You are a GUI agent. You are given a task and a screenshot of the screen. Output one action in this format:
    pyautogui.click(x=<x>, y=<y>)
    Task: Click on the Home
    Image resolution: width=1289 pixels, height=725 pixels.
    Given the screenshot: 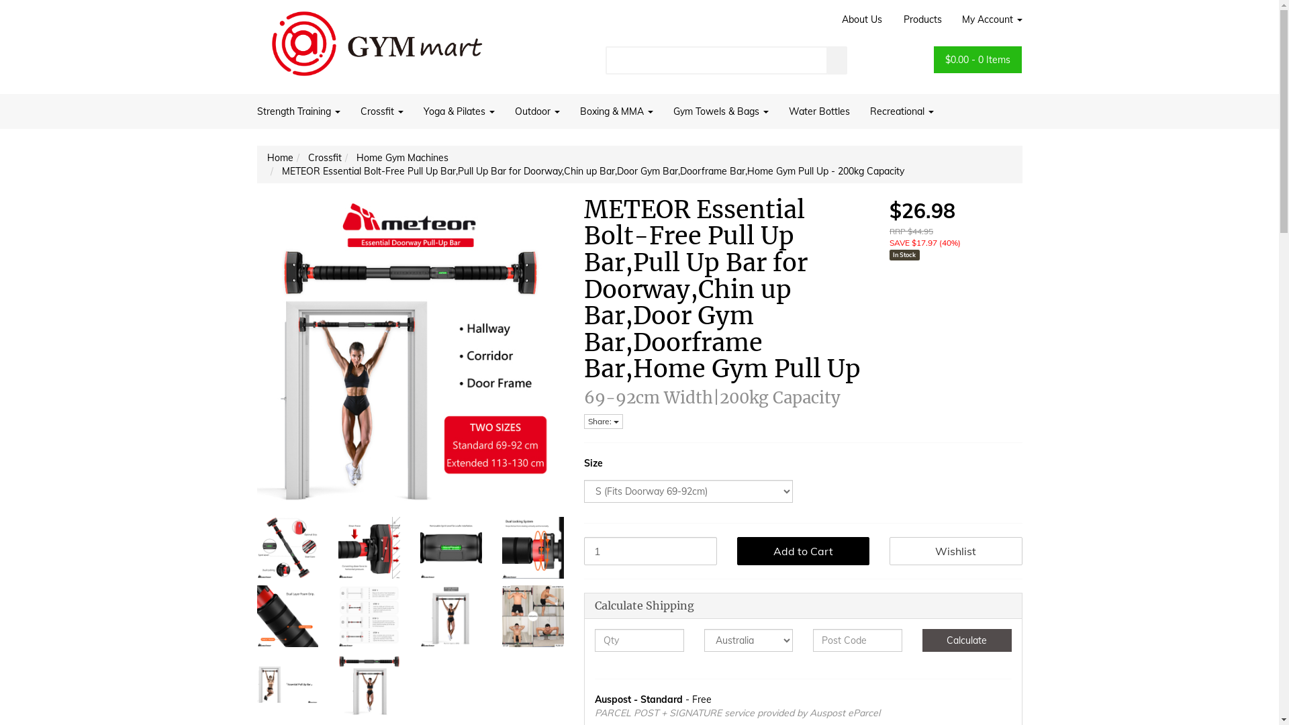 What is the action you would take?
    pyautogui.click(x=281, y=158)
    